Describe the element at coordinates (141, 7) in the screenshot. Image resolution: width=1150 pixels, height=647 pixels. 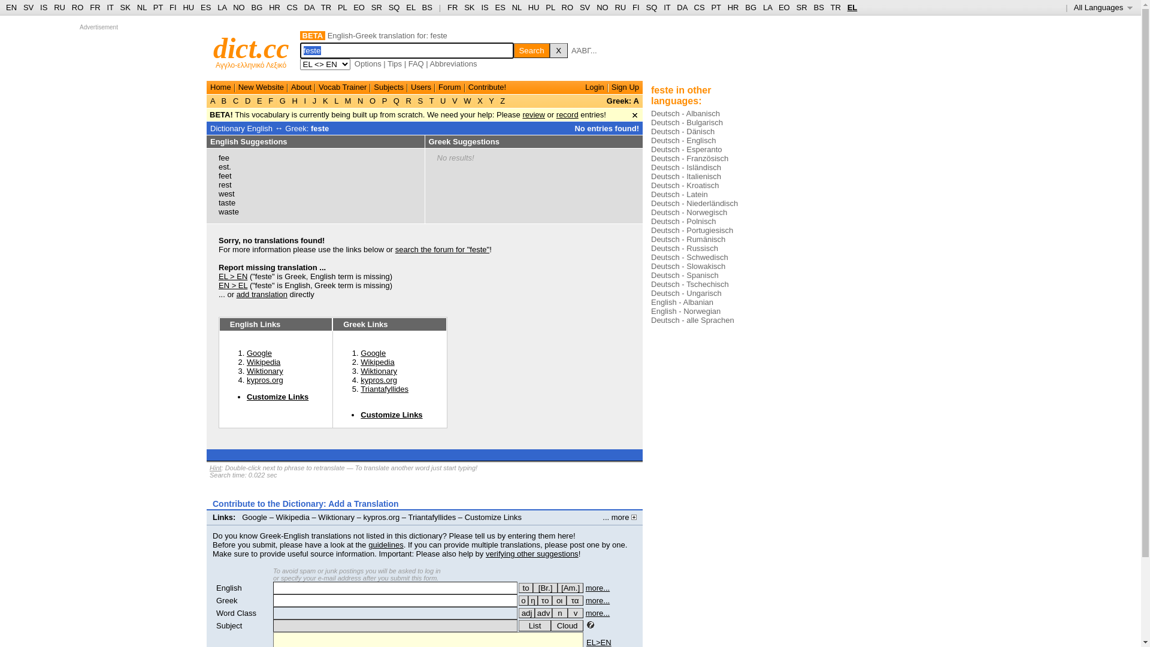
I see `NL` at that location.